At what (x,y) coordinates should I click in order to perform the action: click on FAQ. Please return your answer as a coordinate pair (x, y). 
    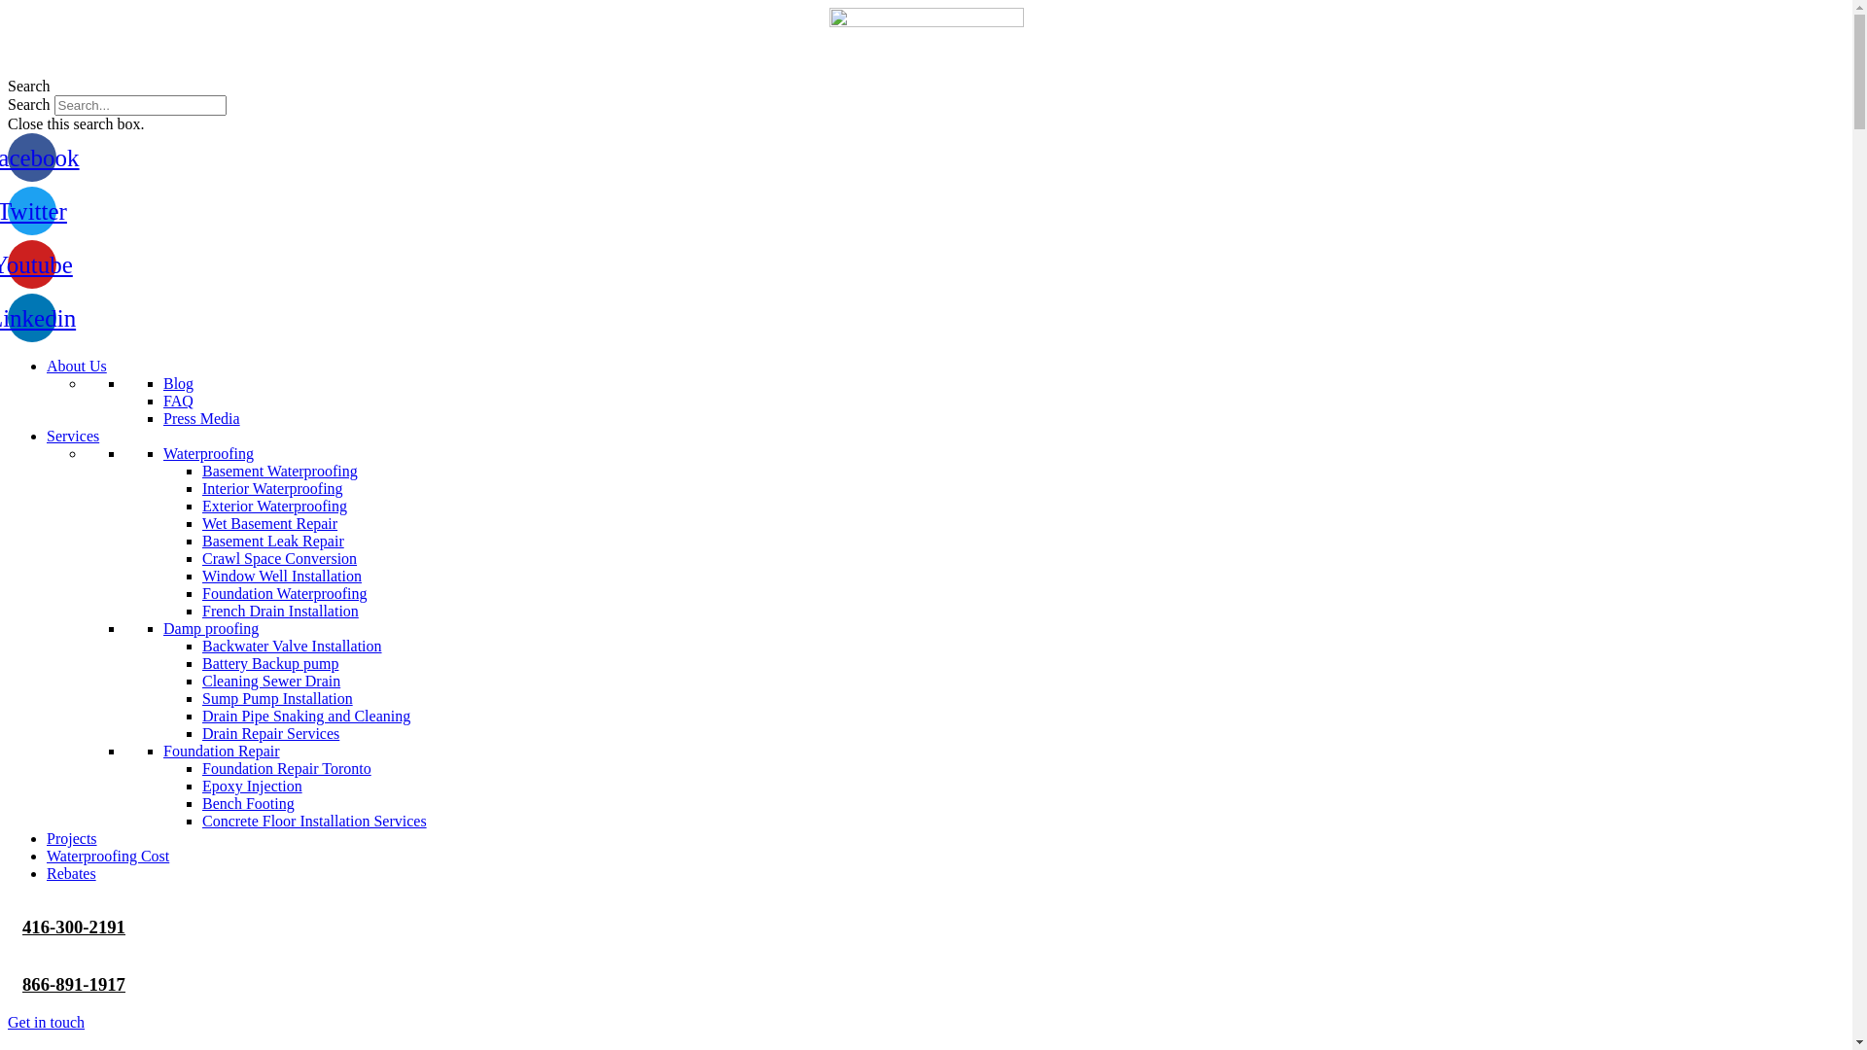
    Looking at the image, I should click on (179, 401).